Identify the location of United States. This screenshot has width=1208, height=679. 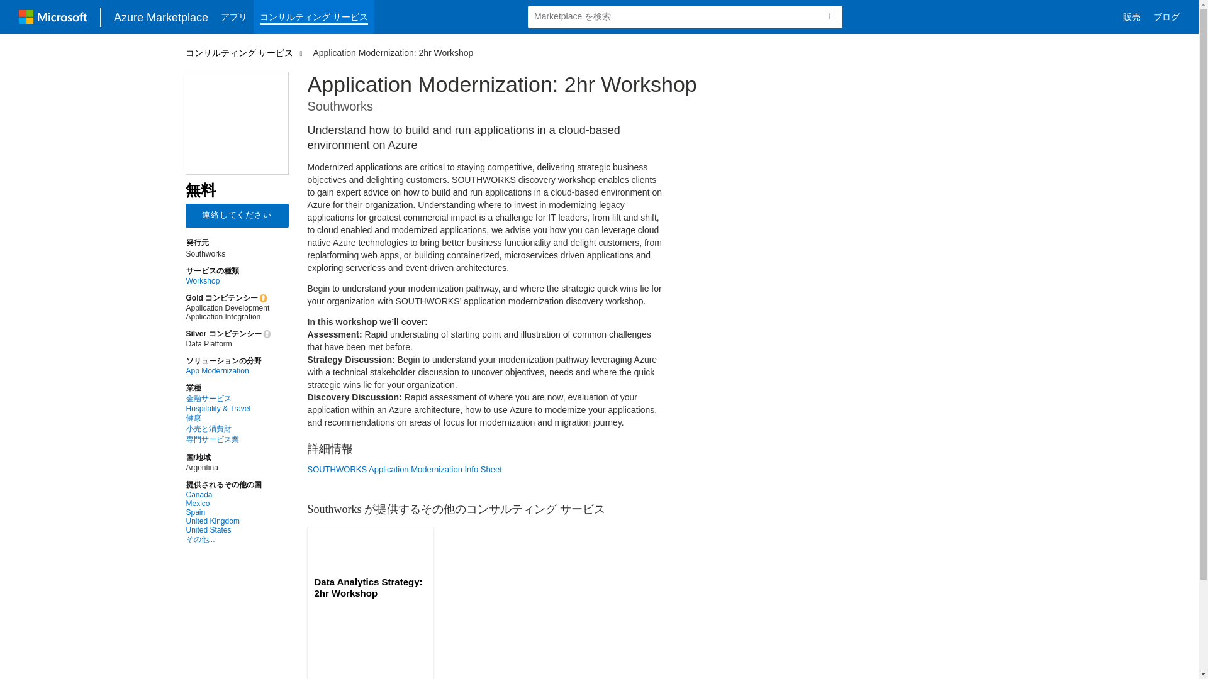
(228, 529).